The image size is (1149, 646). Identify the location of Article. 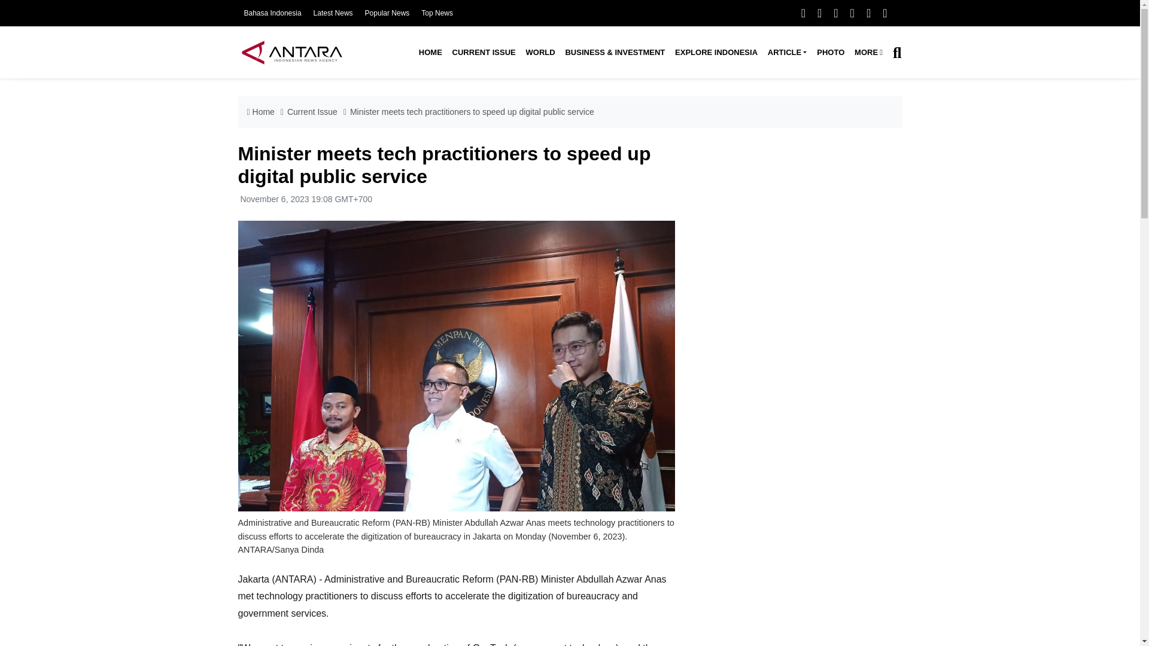
(786, 53).